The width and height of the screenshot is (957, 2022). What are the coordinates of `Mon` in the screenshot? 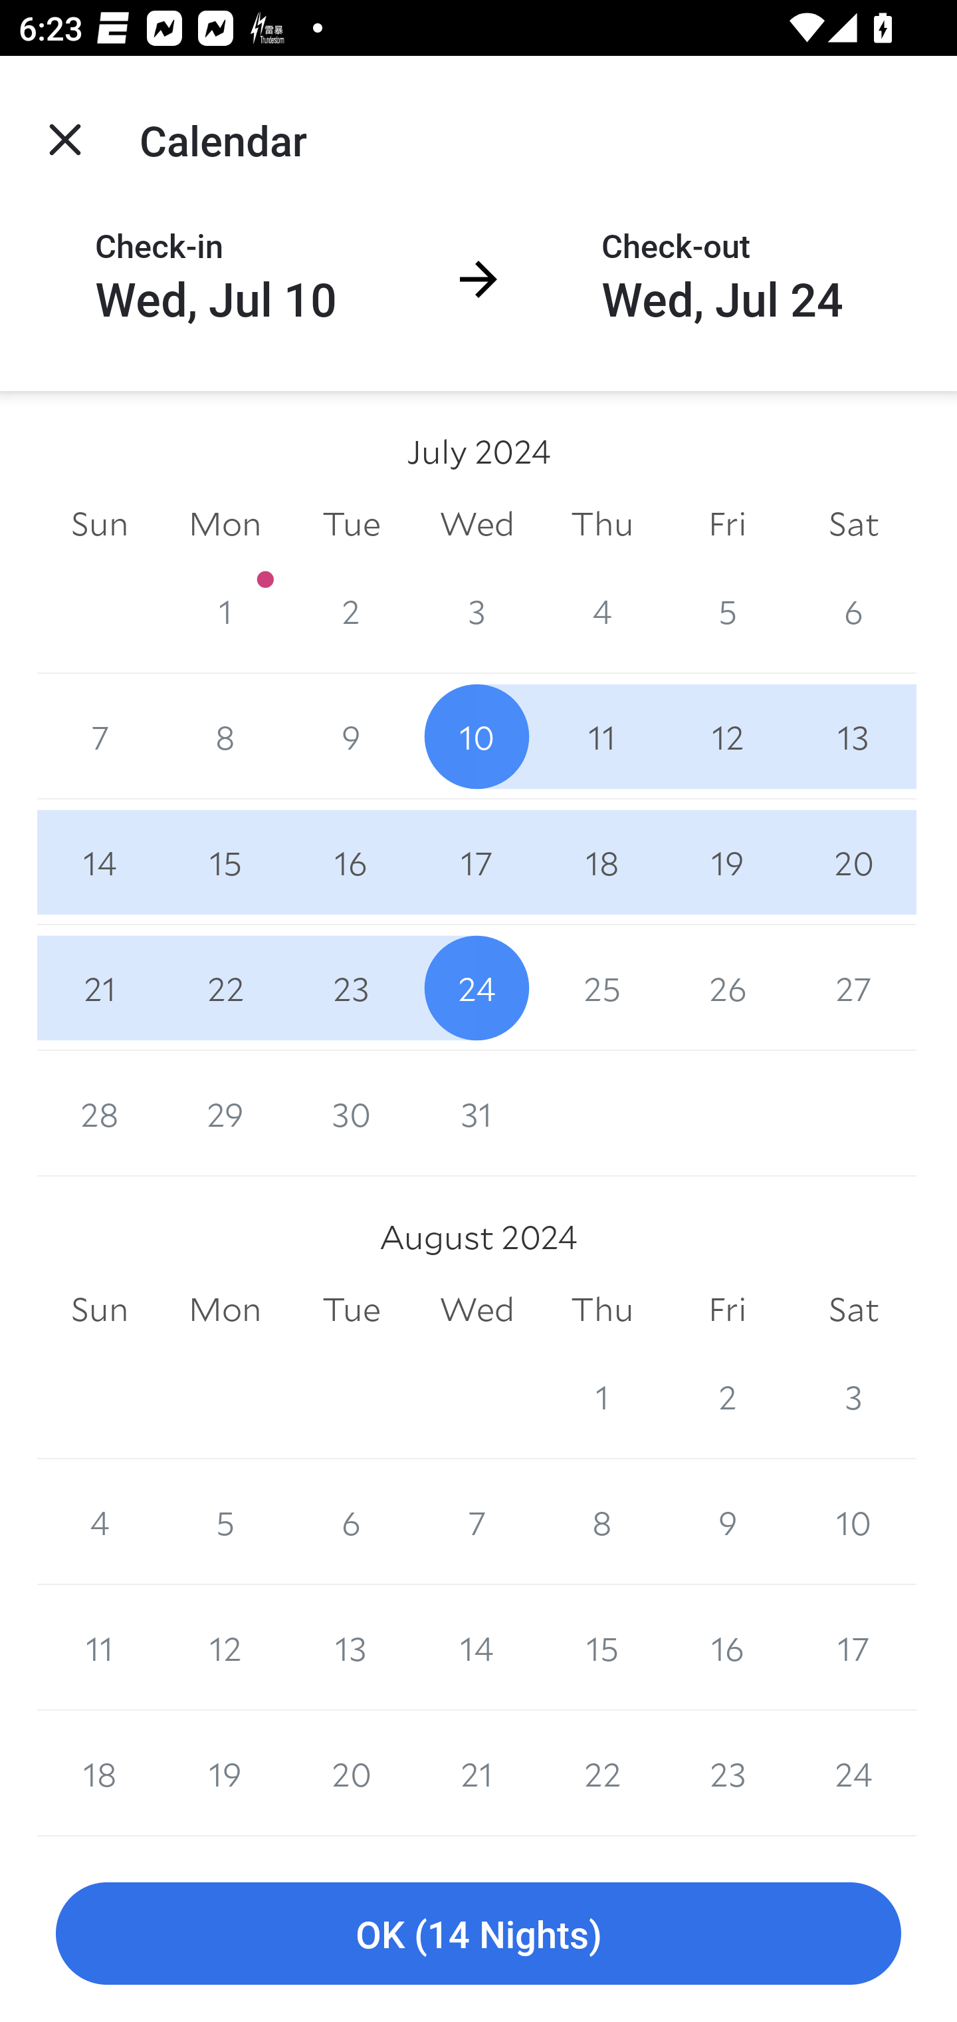 It's located at (225, 523).